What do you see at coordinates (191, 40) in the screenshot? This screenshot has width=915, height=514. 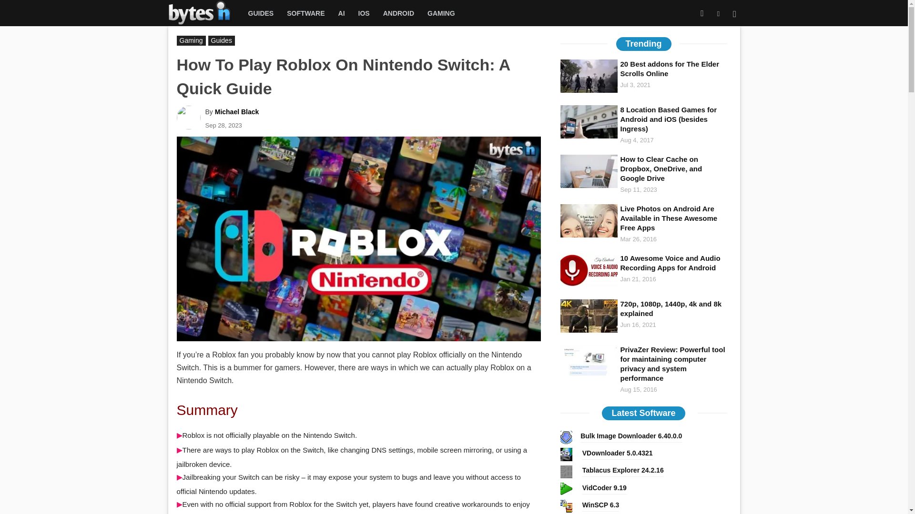 I see `Gaming` at bounding box center [191, 40].